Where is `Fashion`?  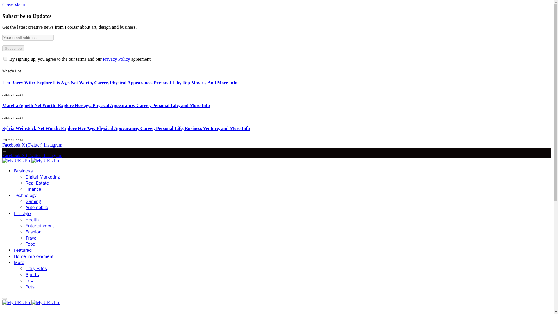
Fashion is located at coordinates (33, 232).